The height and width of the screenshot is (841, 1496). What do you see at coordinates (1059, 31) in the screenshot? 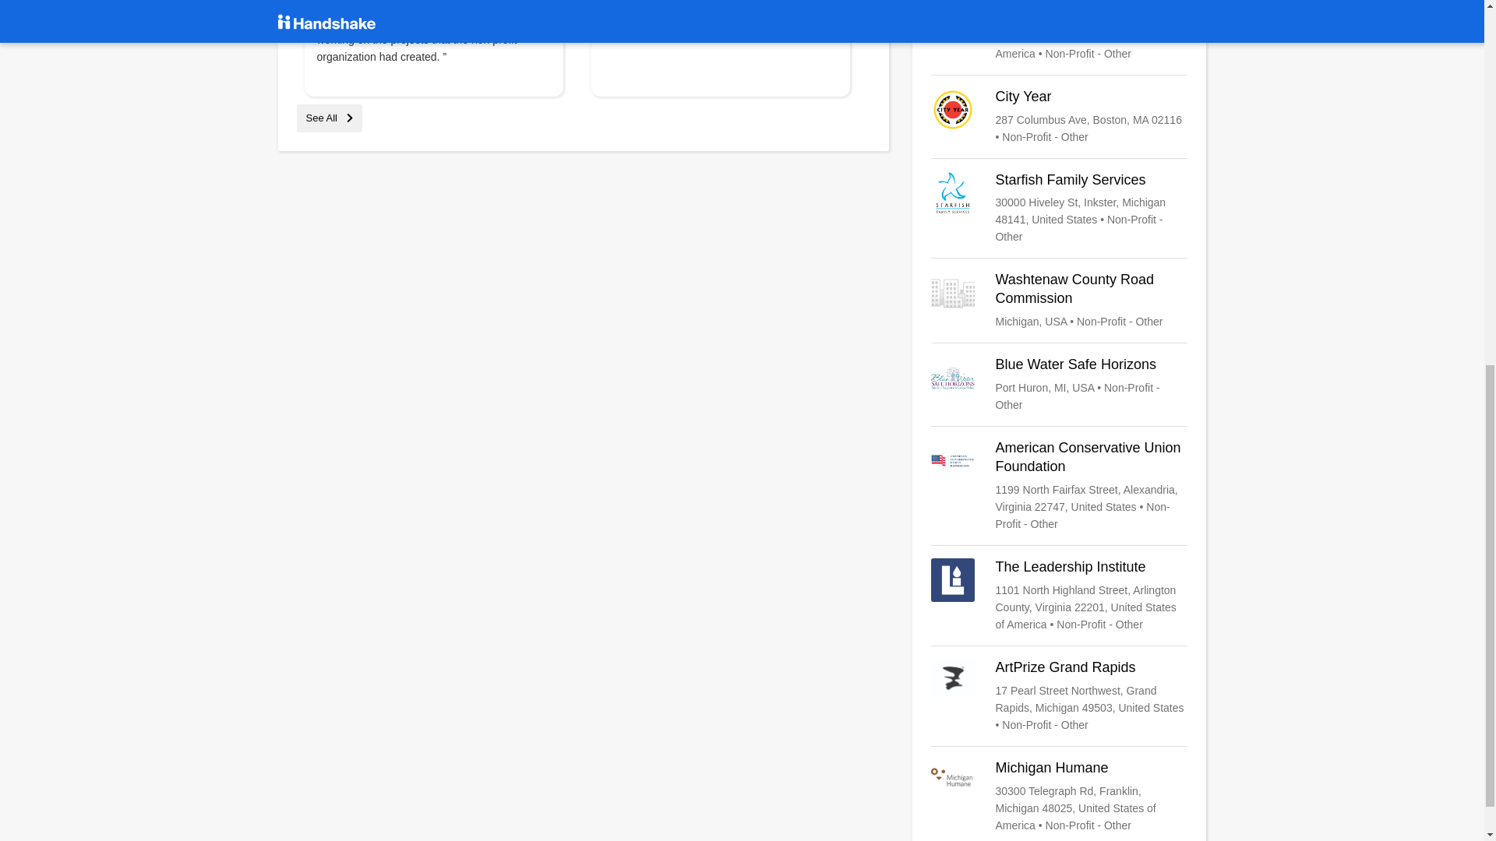
I see `Mackinac Center for Public Policy` at bounding box center [1059, 31].